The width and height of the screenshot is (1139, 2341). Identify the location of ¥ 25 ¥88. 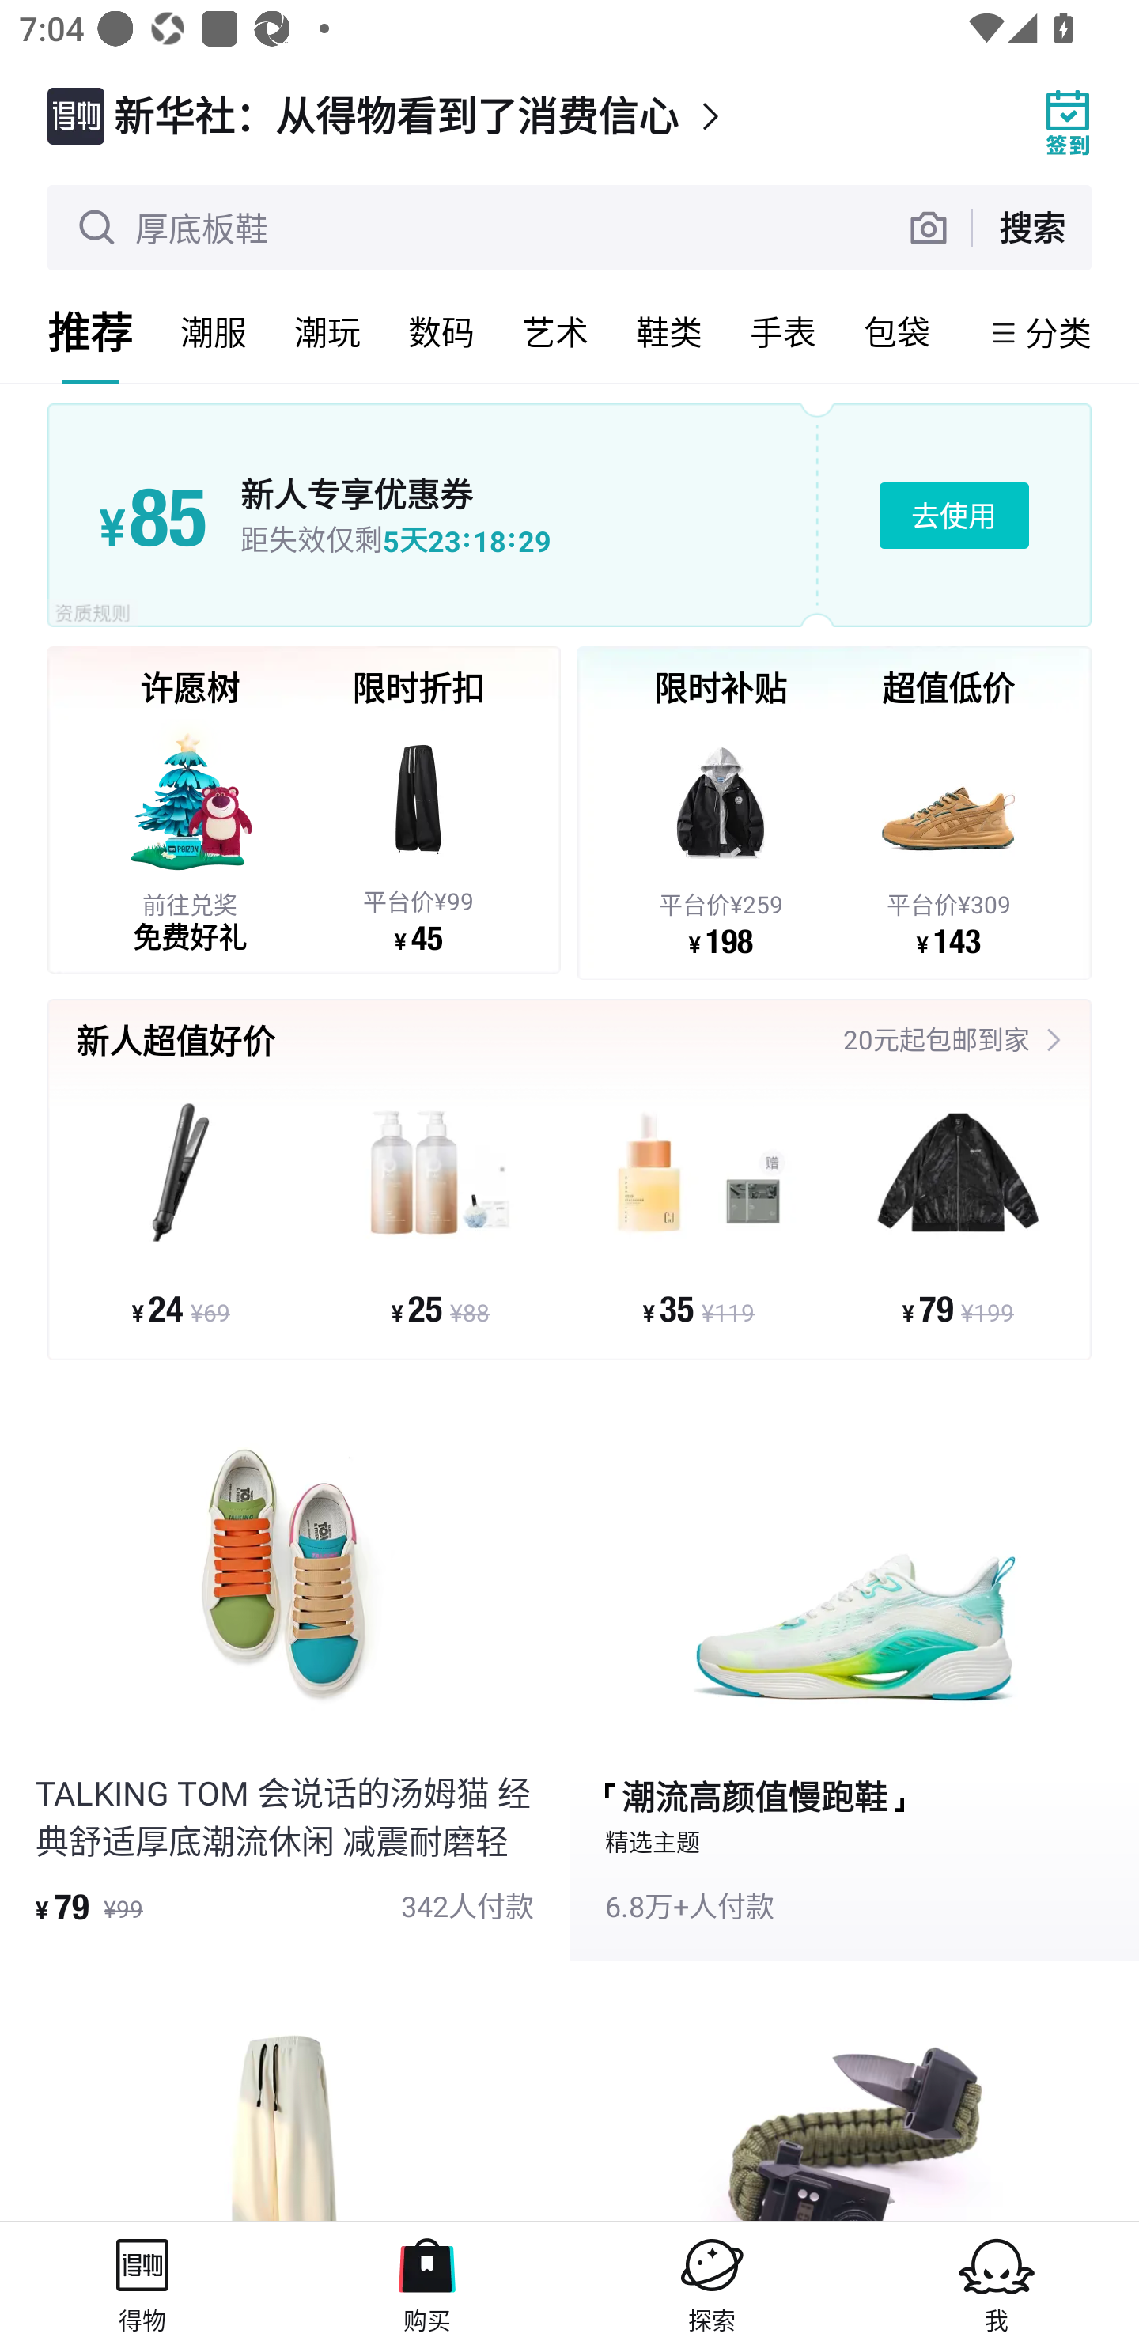
(440, 1213).